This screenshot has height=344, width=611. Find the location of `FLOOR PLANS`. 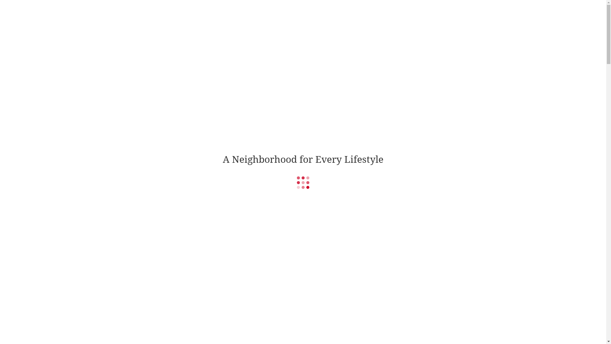

FLOOR PLANS is located at coordinates (295, 16).